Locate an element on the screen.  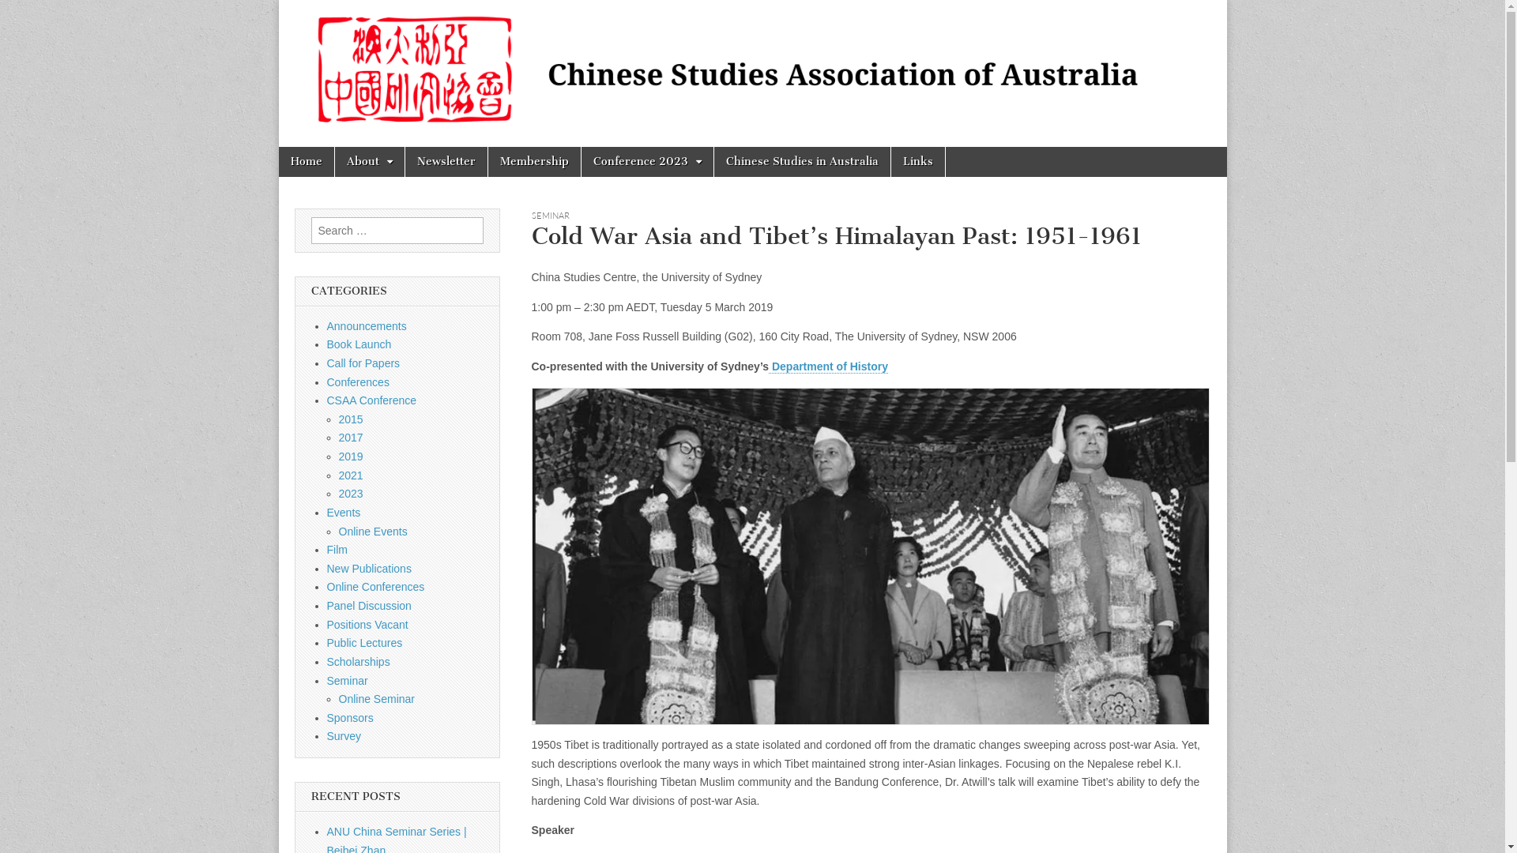
2021 is located at coordinates (351, 475).